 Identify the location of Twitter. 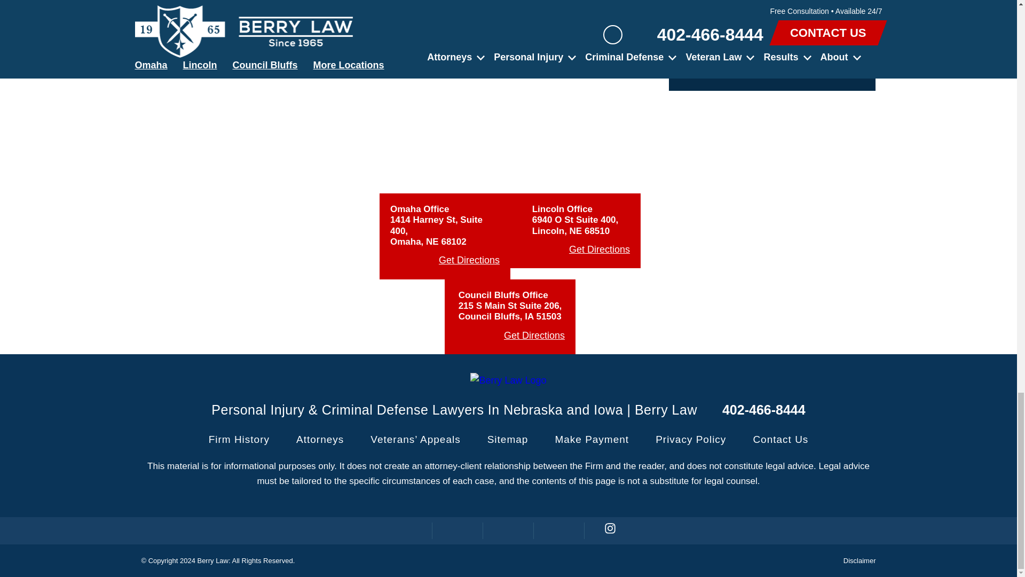
(458, 531).